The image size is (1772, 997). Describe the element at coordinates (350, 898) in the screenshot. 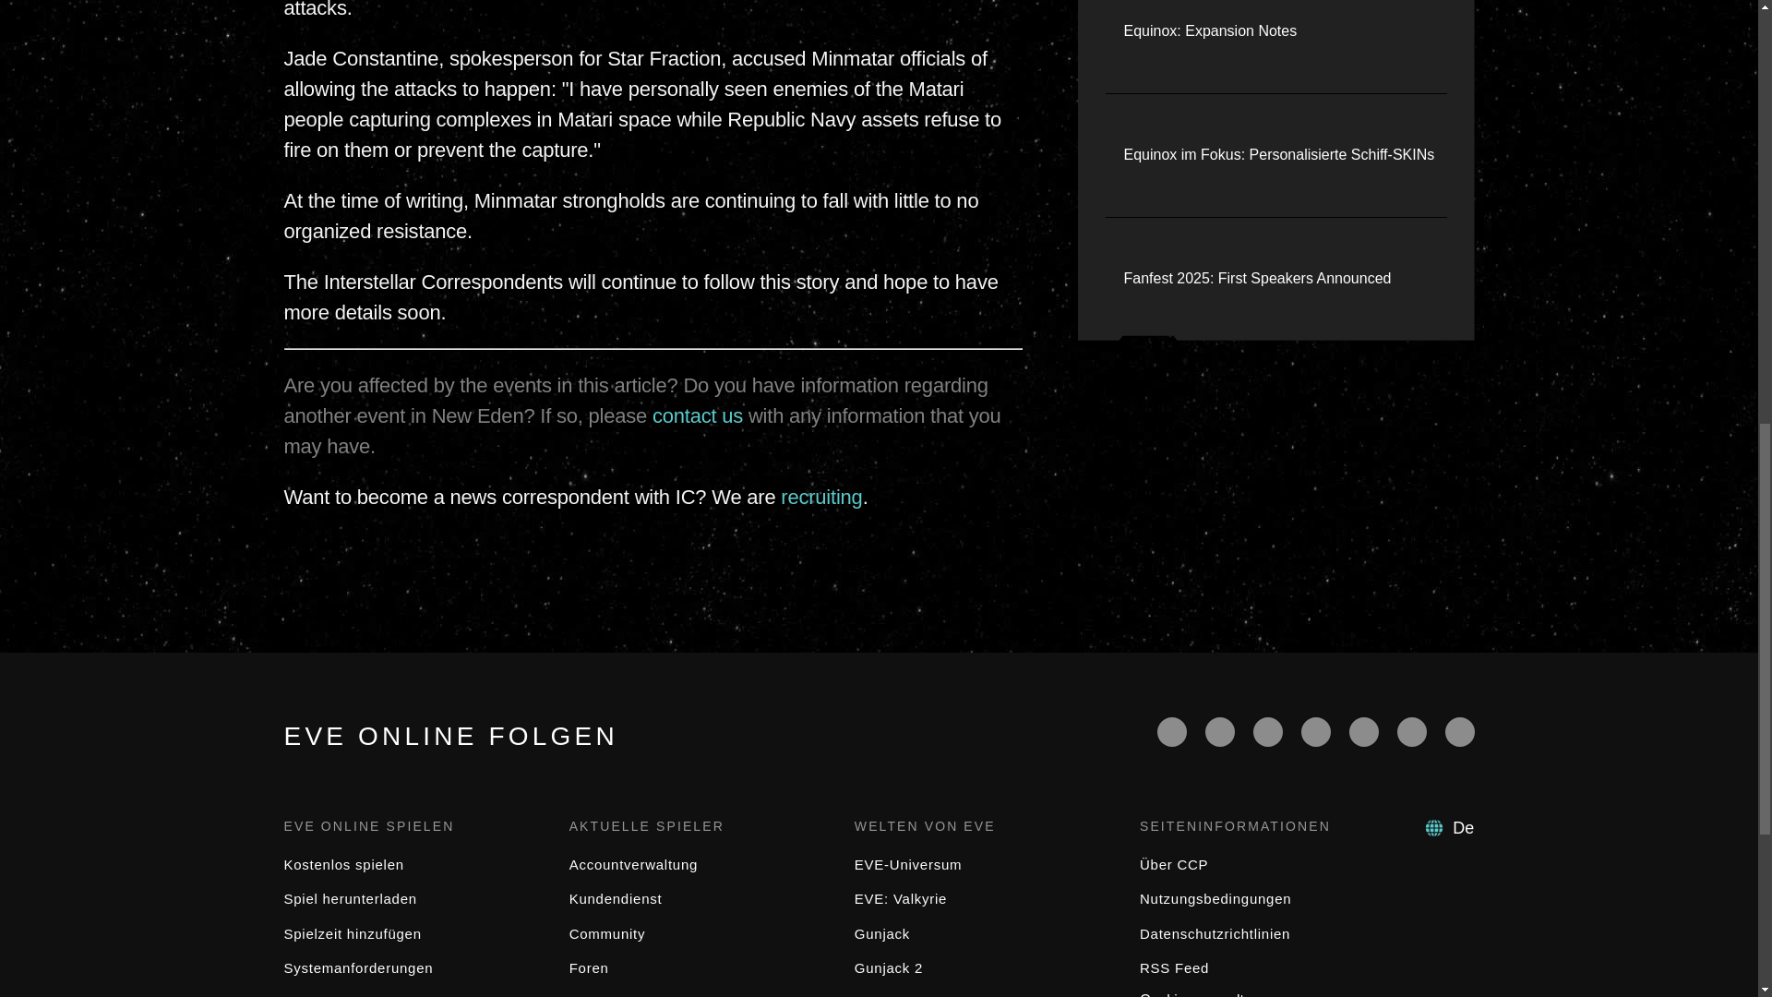

I see `Spiel herunterladen` at that location.